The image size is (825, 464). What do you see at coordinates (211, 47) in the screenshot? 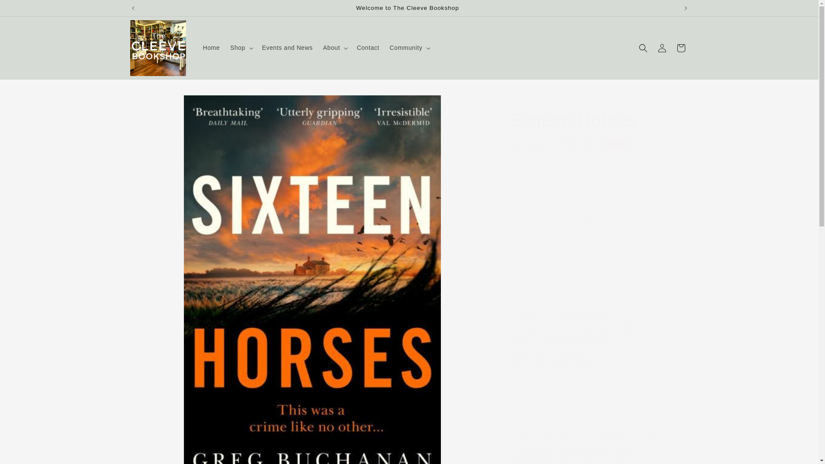
I see `Home` at bounding box center [211, 47].